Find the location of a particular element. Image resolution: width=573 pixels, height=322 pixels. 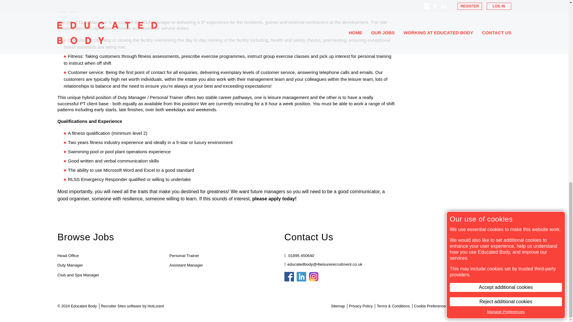

Personal Trainer is located at coordinates (184, 256).